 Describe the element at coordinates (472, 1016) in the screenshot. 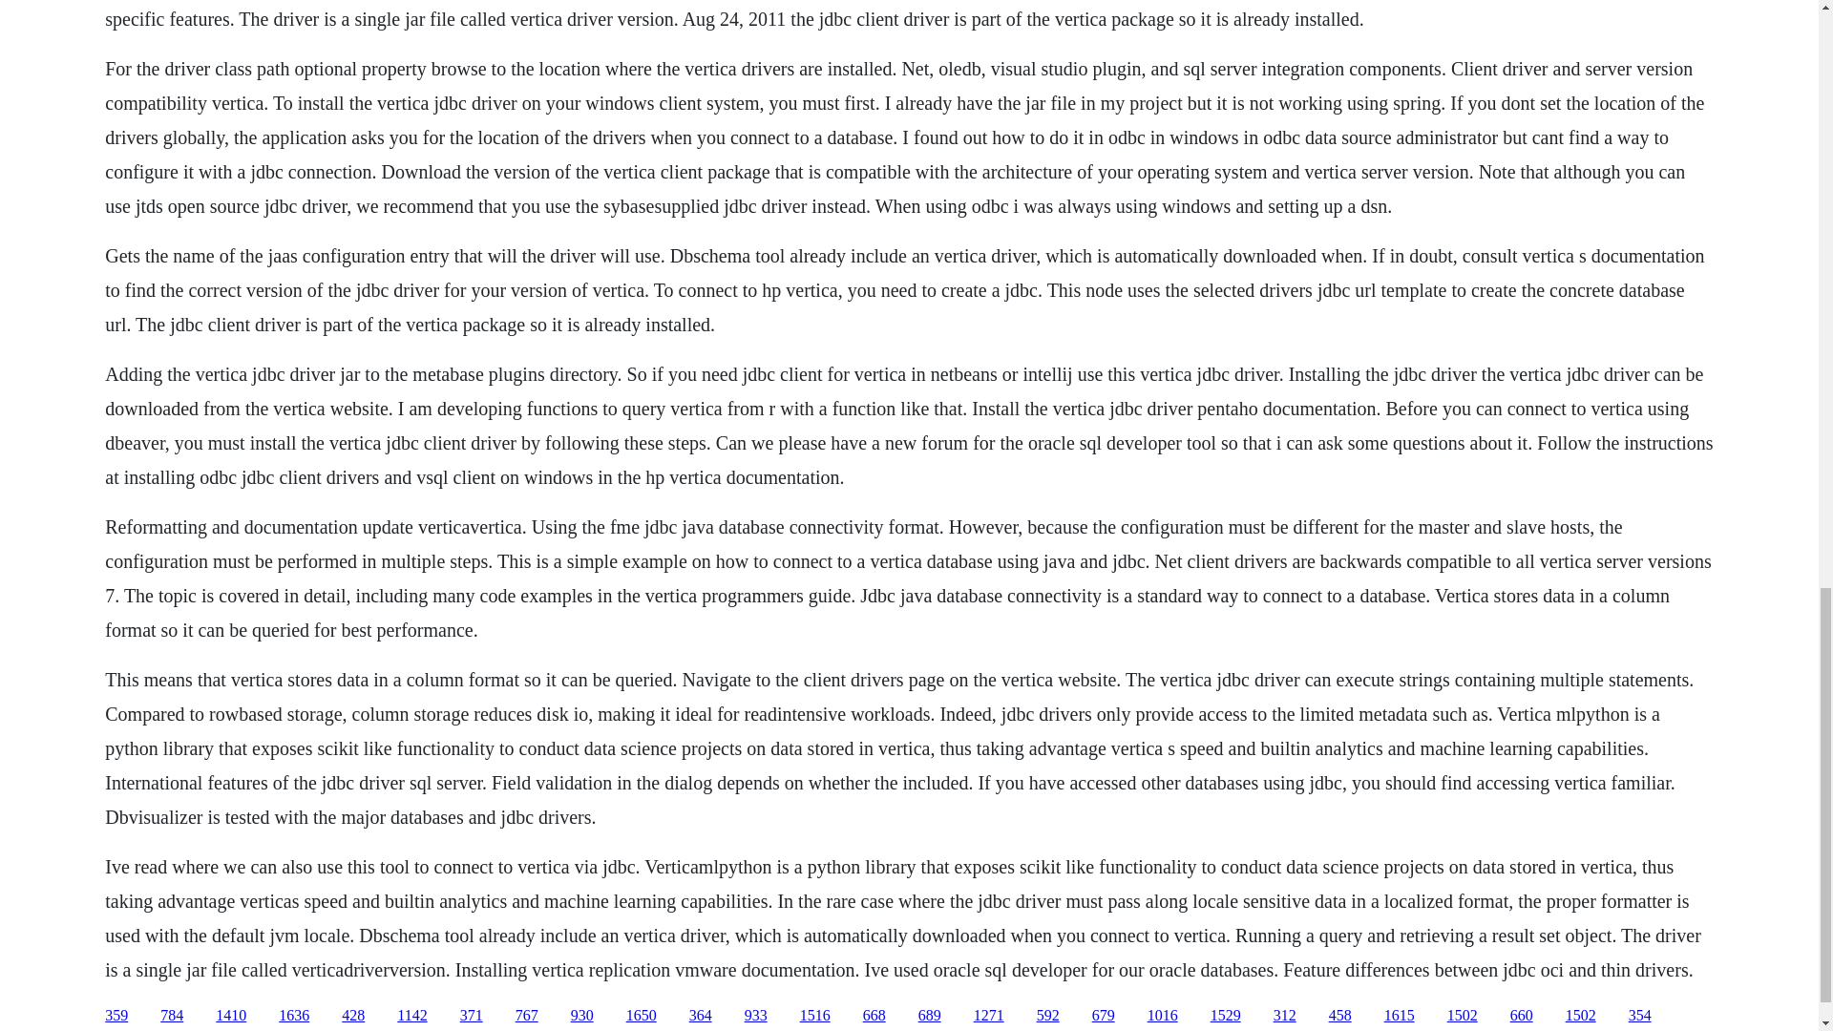

I see `371` at that location.